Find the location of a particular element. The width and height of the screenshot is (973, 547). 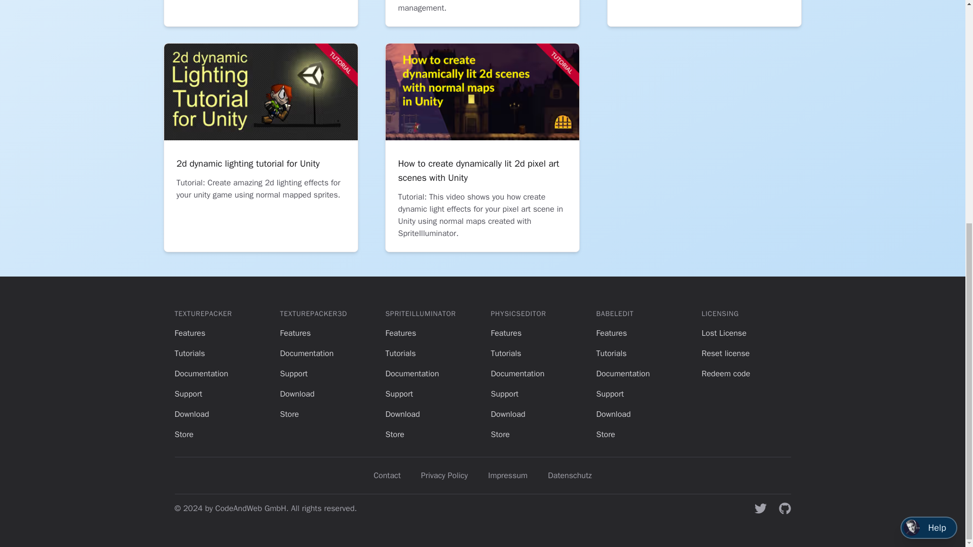

Store is located at coordinates (394, 435).